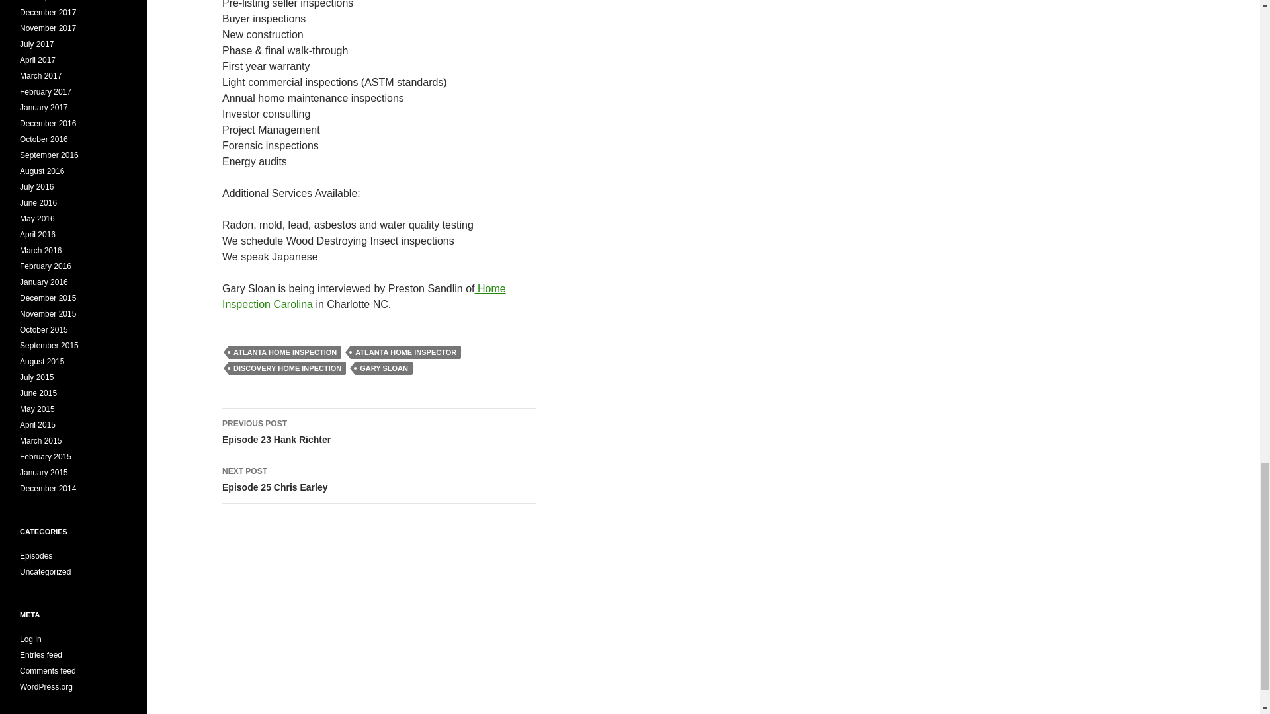  I want to click on GARY SLOAN, so click(287, 368).